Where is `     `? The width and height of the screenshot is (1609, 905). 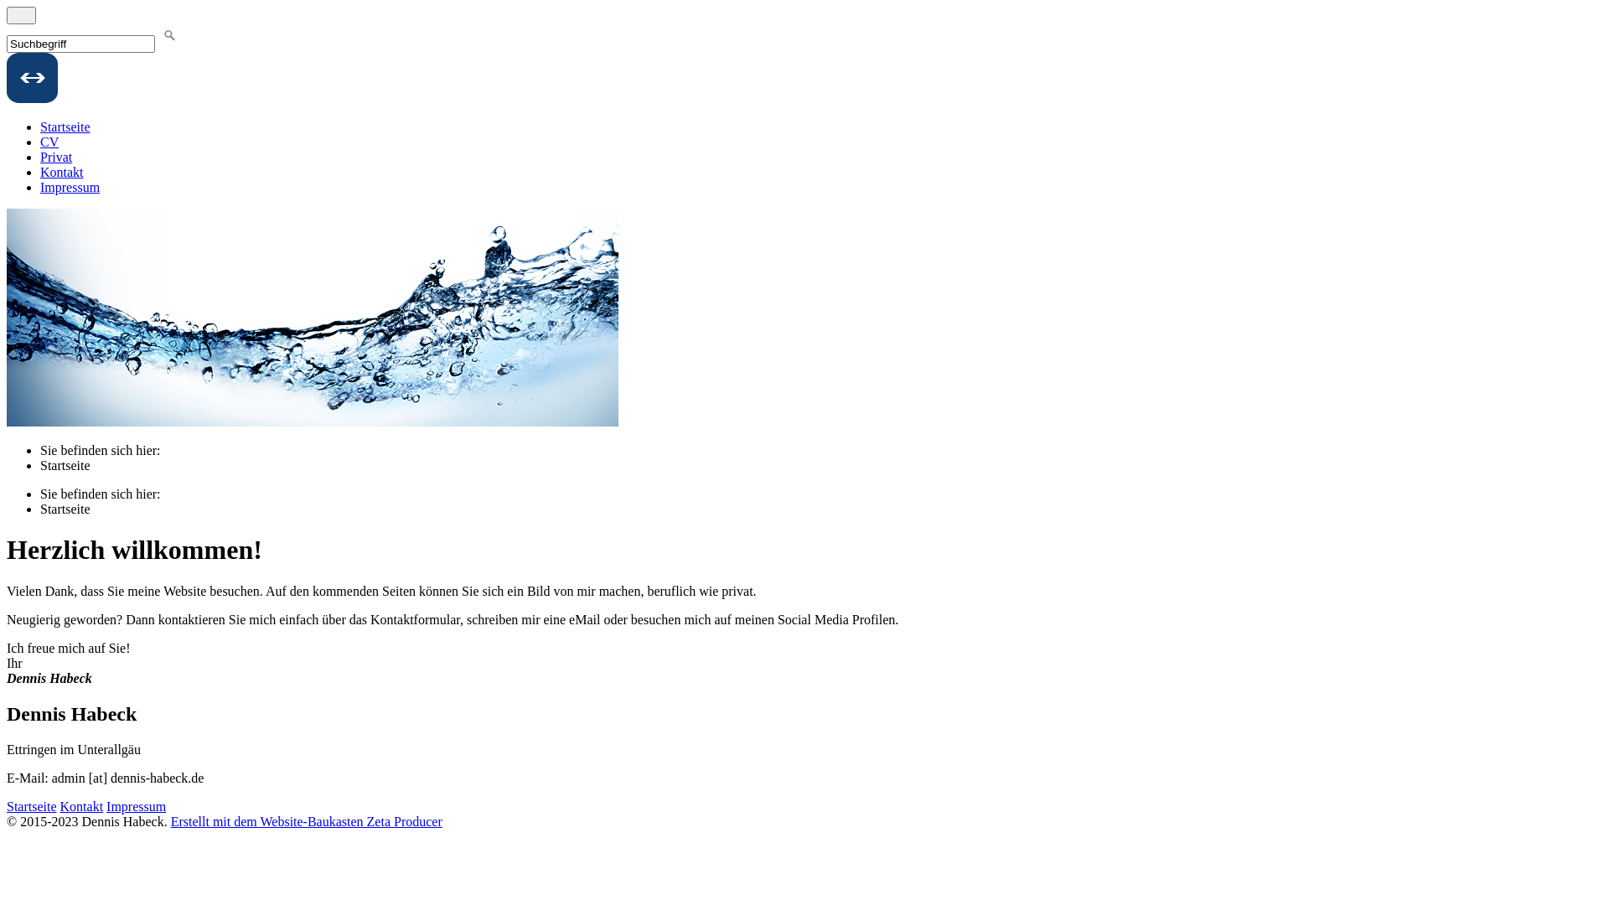
      is located at coordinates (22, 15).